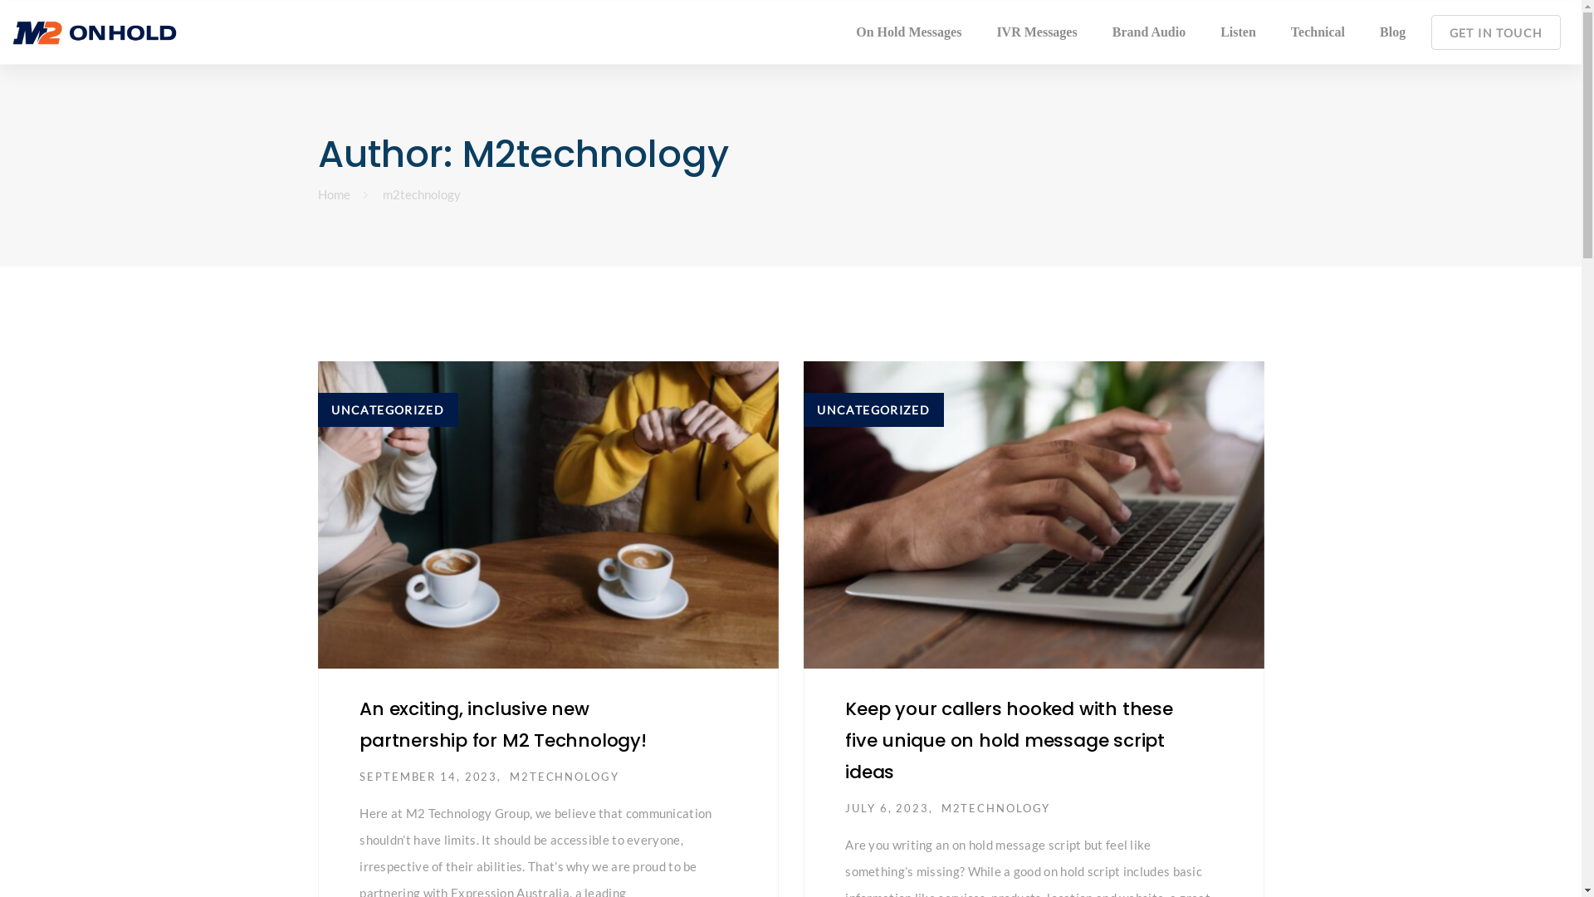  Describe the element at coordinates (978, 678) in the screenshot. I see `M2 Technology` at that location.